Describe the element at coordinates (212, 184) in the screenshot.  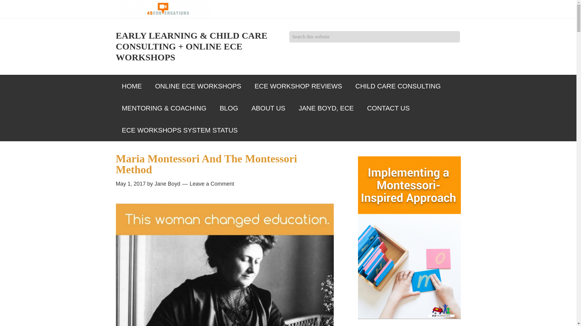
I see `Leave a Comment` at that location.